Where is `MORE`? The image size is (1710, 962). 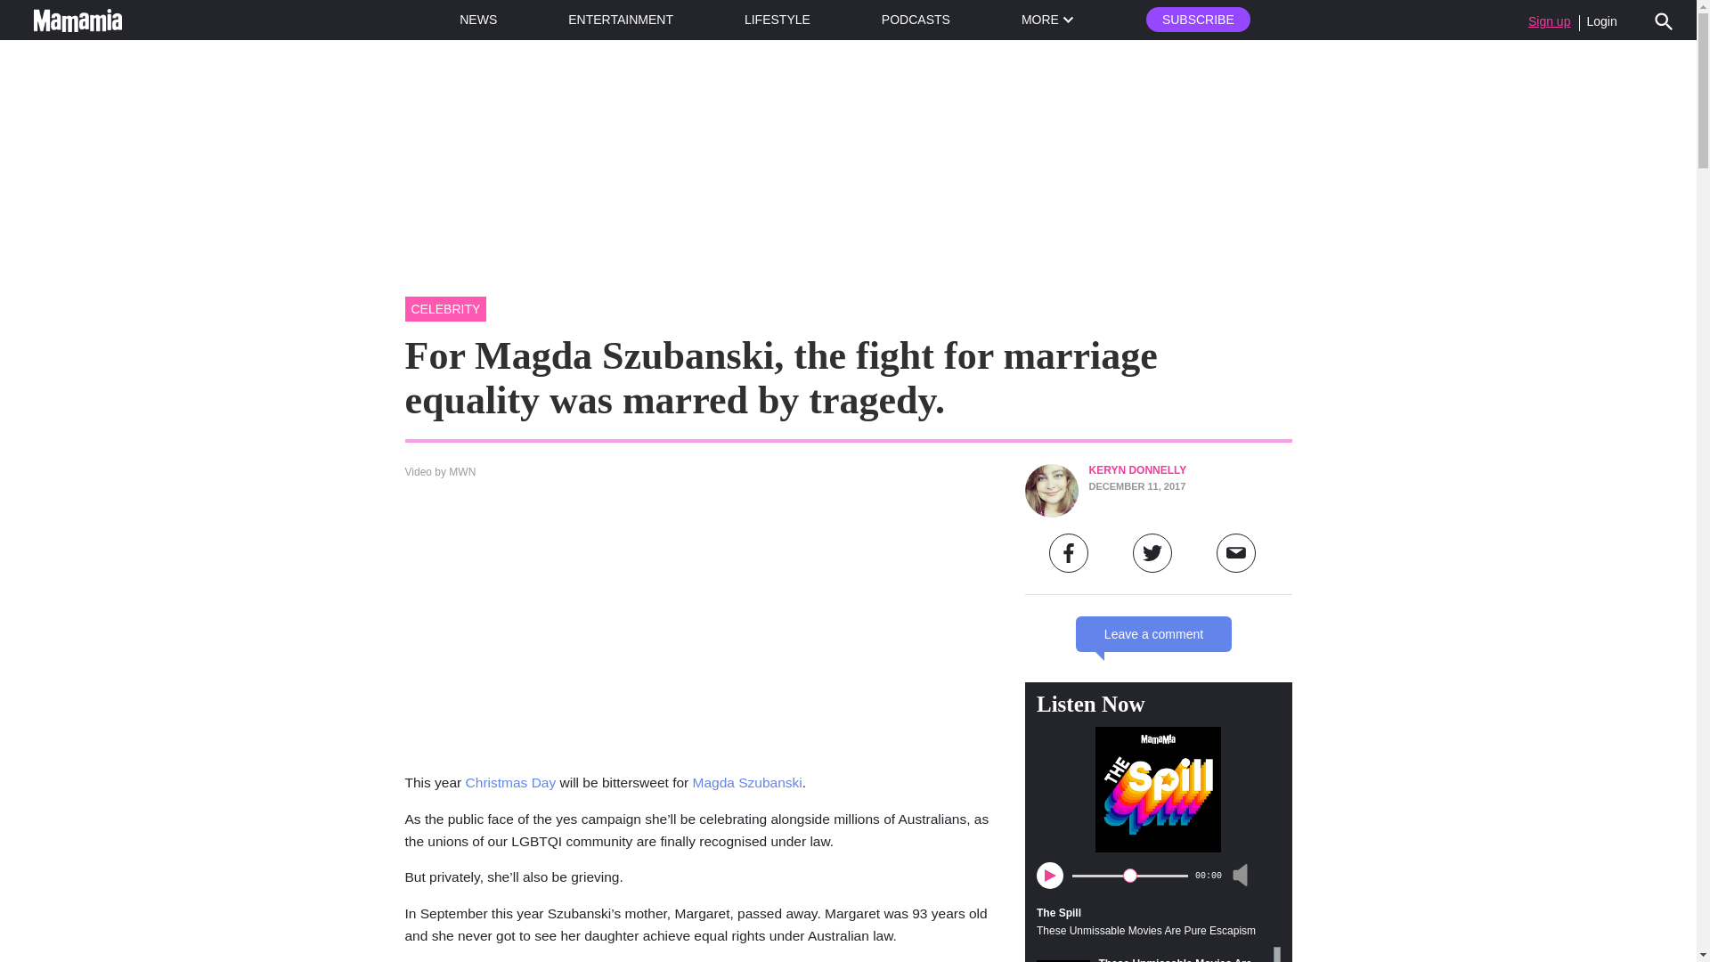
MORE is located at coordinates (1047, 20).